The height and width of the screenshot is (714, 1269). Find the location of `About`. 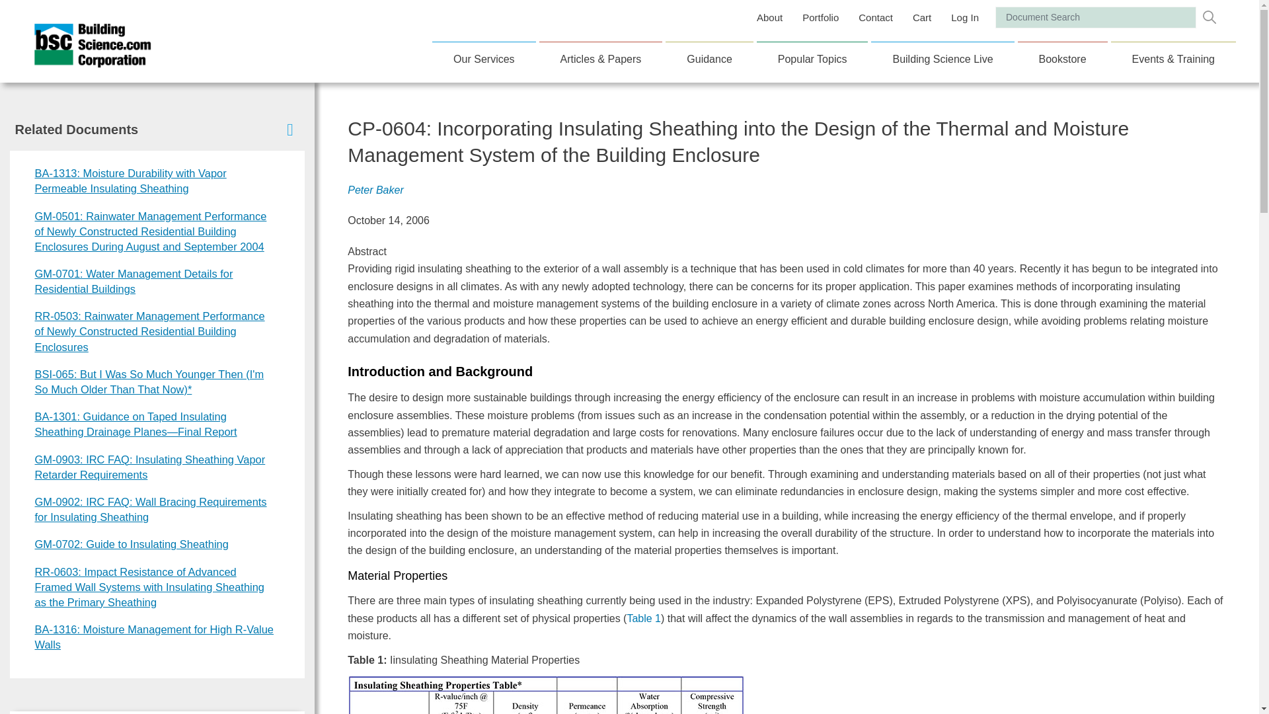

About is located at coordinates (769, 17).